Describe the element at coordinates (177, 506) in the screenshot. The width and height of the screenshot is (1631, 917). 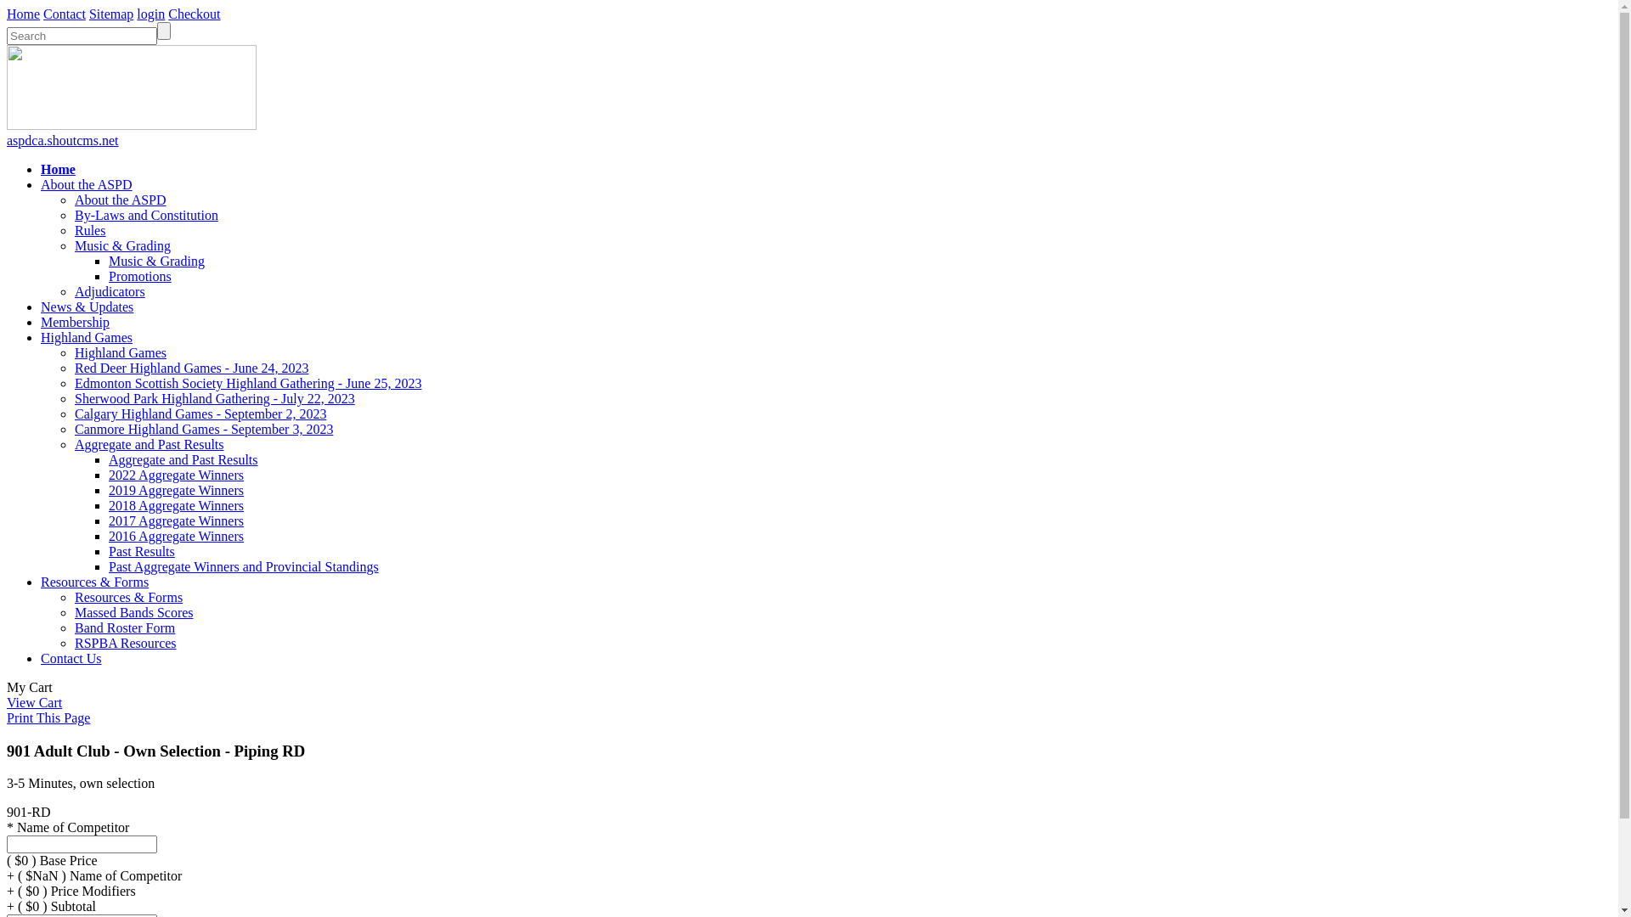
I see `2018 Aggregate Winners` at that location.